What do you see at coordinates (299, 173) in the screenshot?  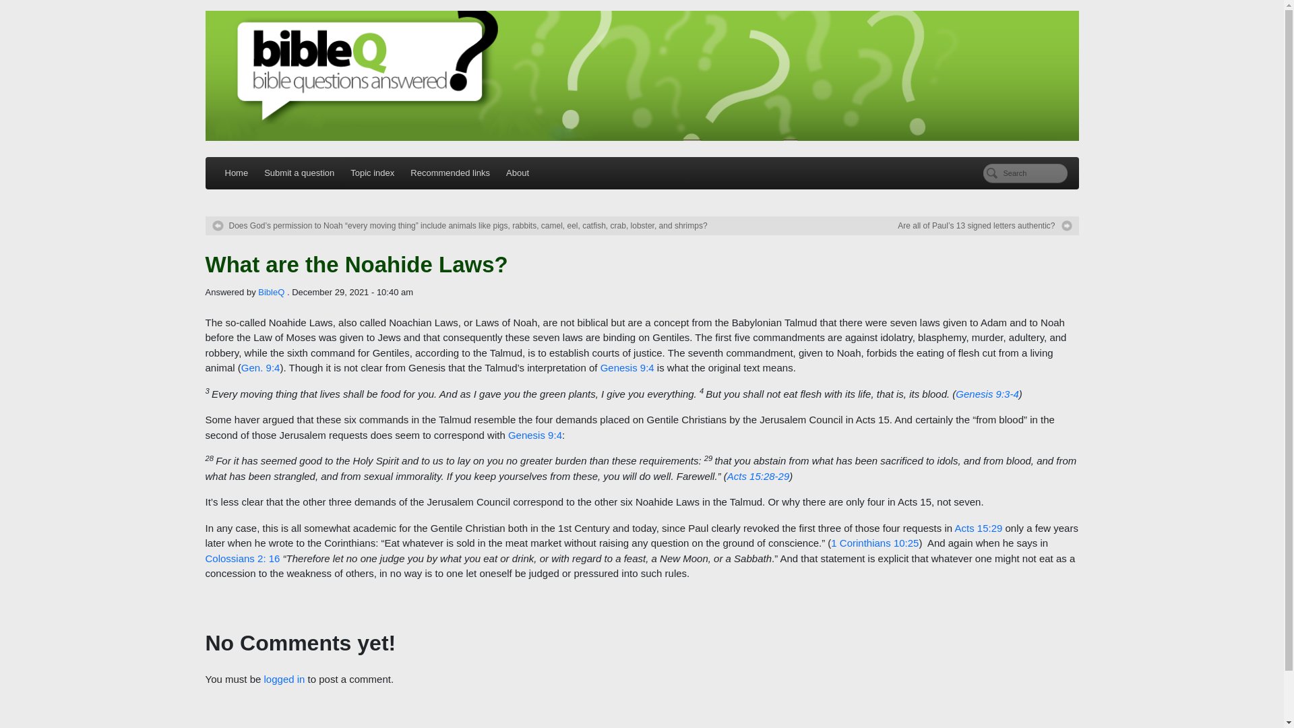 I see `Submit a question` at bounding box center [299, 173].